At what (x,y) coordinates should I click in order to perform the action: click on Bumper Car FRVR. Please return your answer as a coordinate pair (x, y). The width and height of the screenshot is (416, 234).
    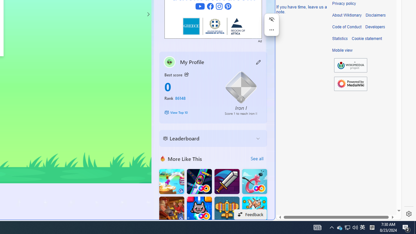
    Looking at the image, I should click on (199, 181).